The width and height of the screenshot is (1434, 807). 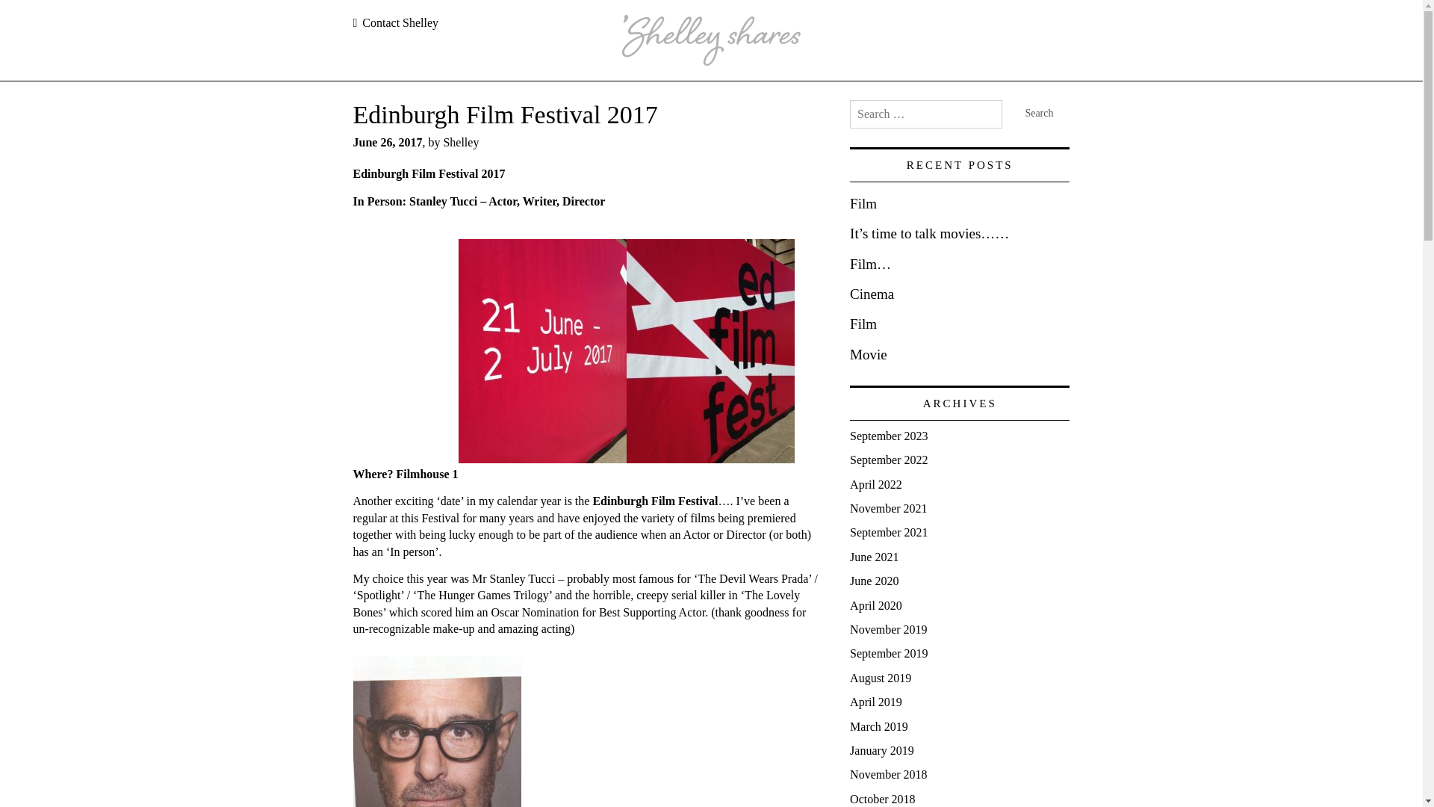 I want to click on June 2020, so click(x=874, y=581).